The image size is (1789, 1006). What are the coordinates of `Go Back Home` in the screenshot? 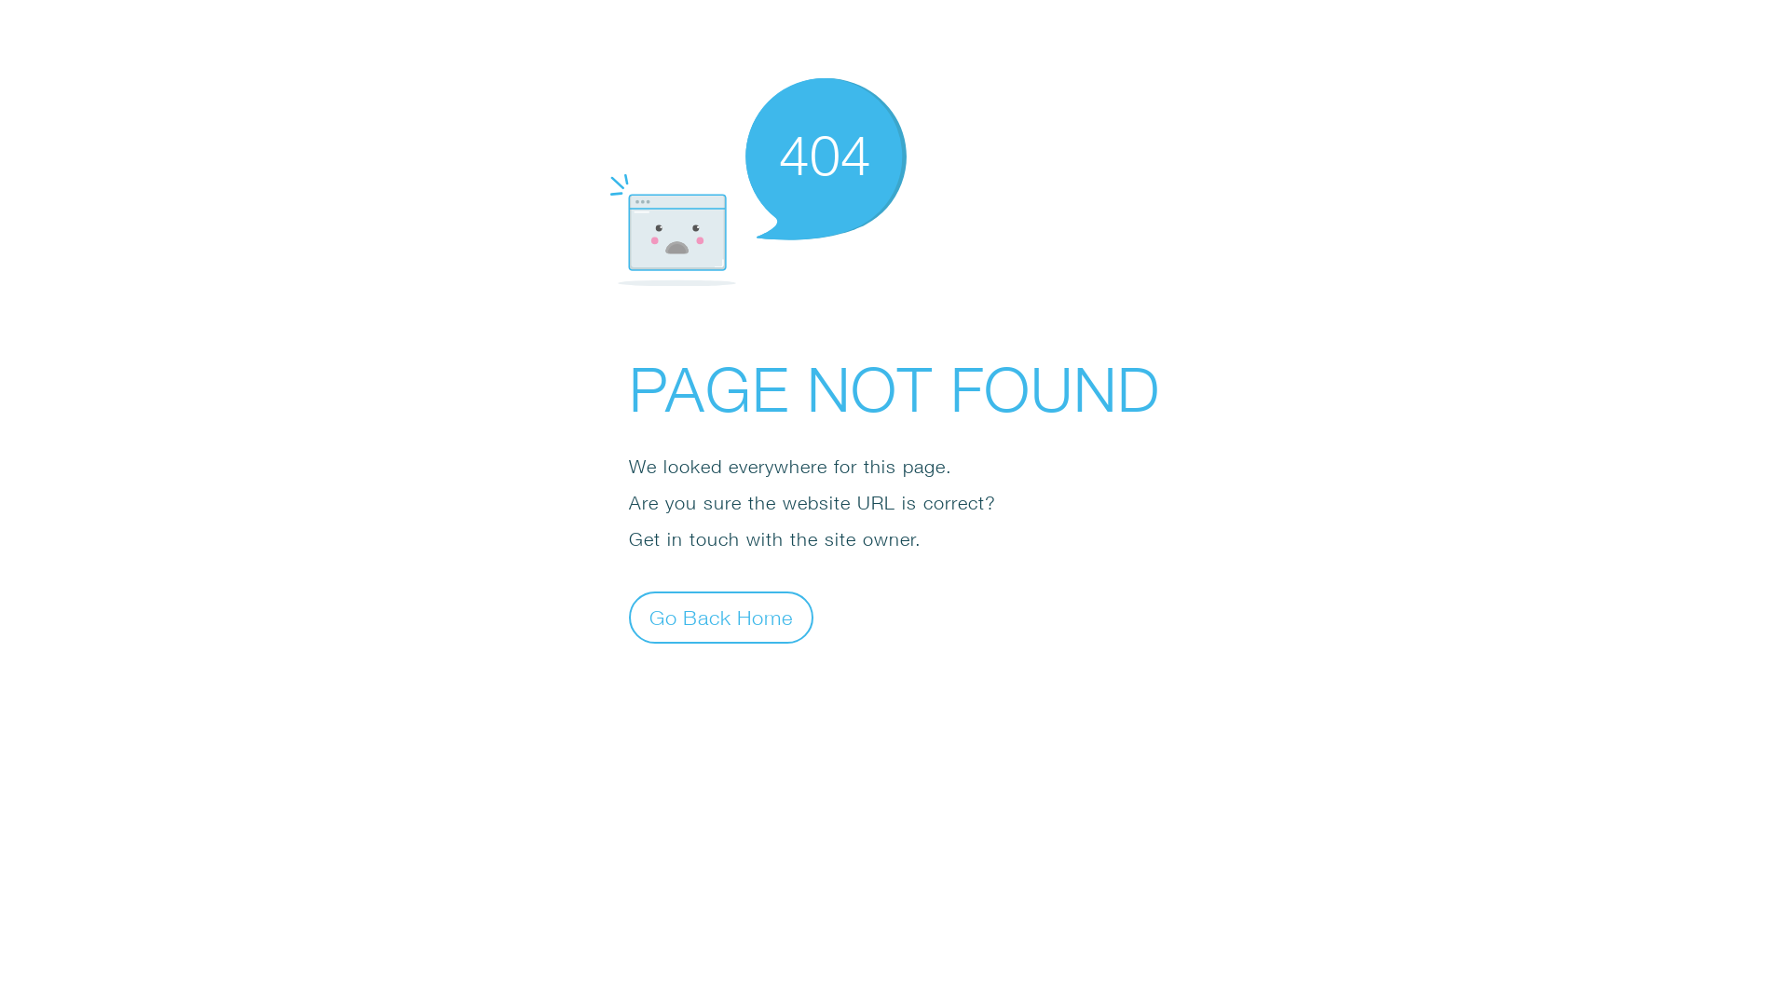 It's located at (721, 617).